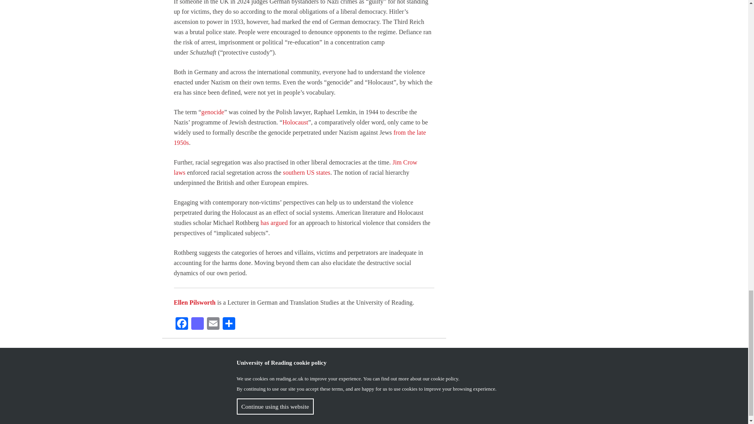 Image resolution: width=754 pixels, height=424 pixels. Describe the element at coordinates (273, 223) in the screenshot. I see `has argued` at that location.